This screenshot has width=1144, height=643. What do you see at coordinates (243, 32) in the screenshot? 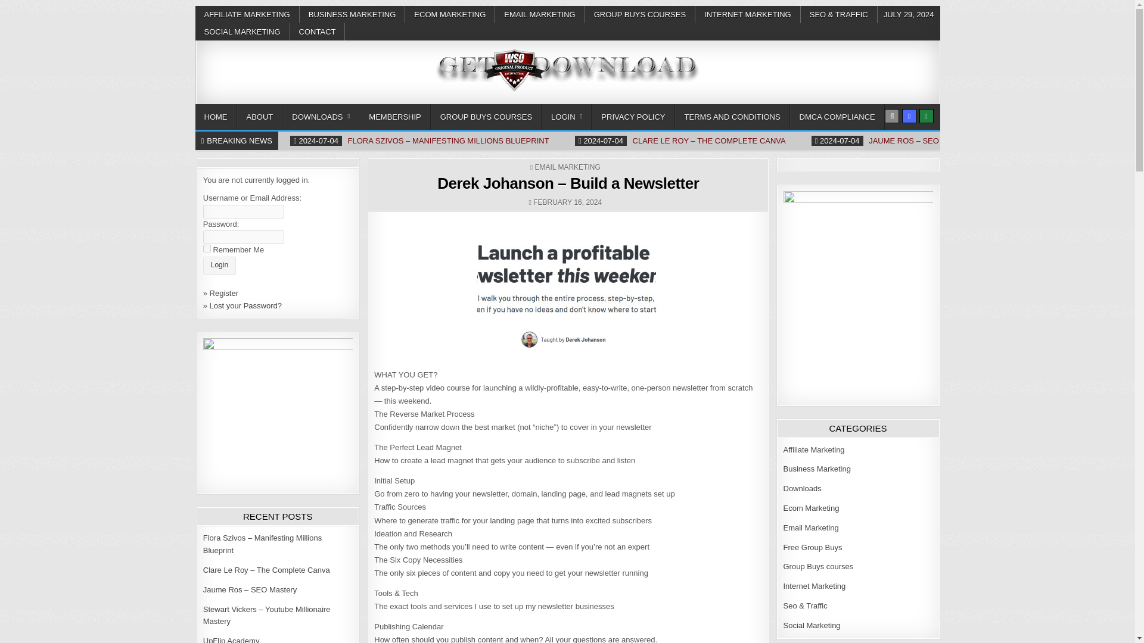
I see `SOCIAL MARKETING` at bounding box center [243, 32].